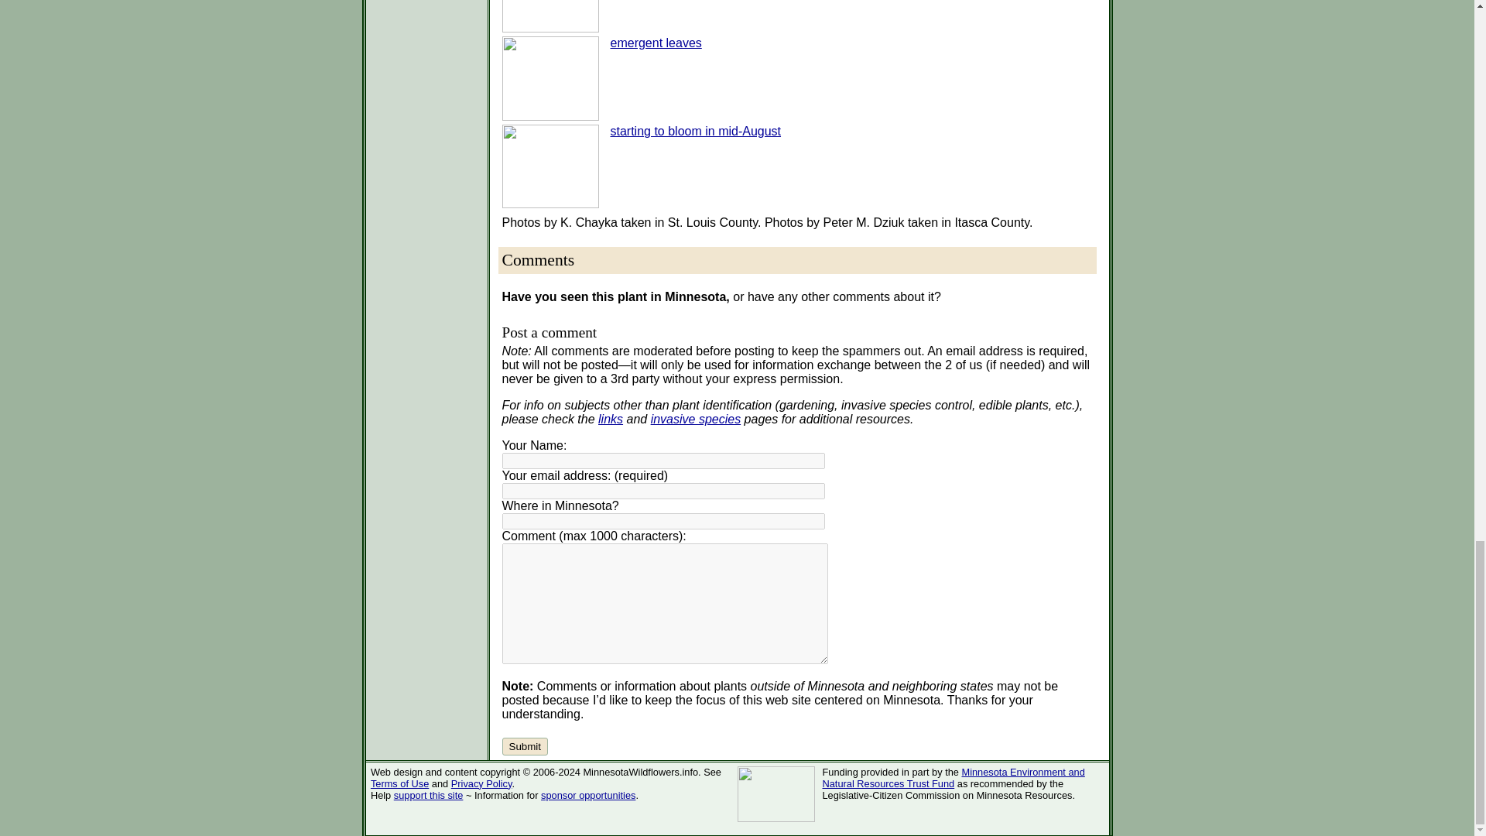 This screenshot has height=836, width=1486. I want to click on emergent leaves, so click(655, 43).